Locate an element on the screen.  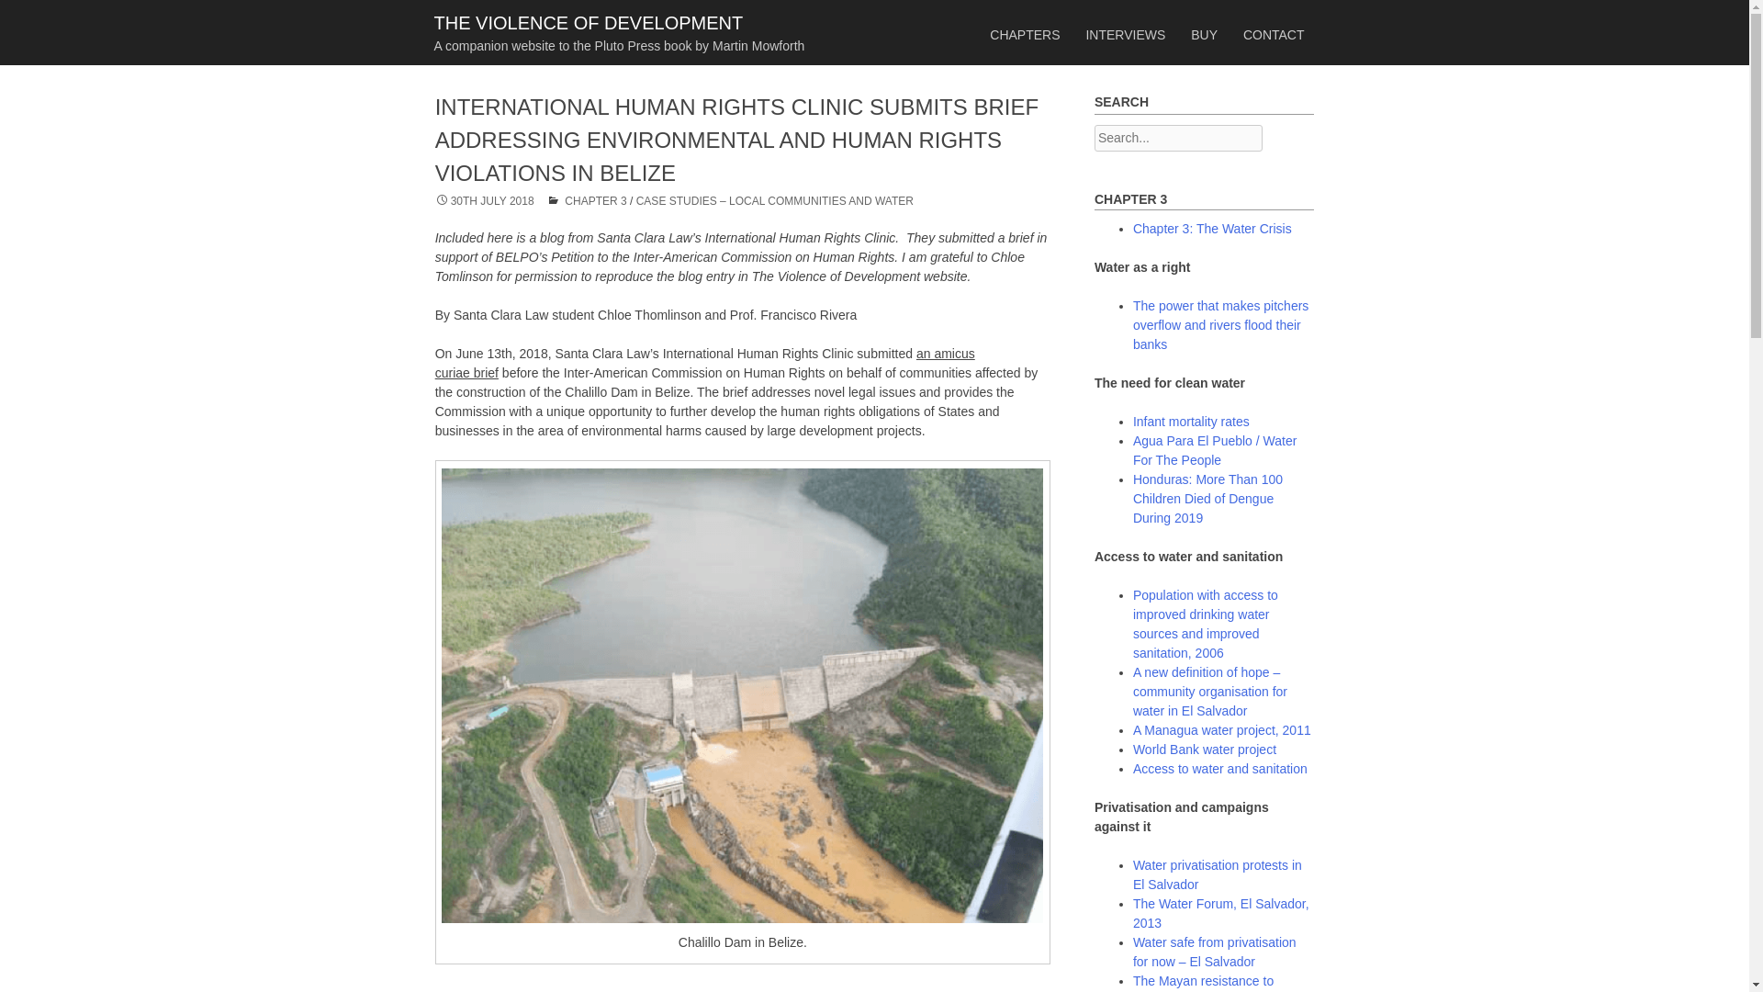
BUY is located at coordinates (1204, 35).